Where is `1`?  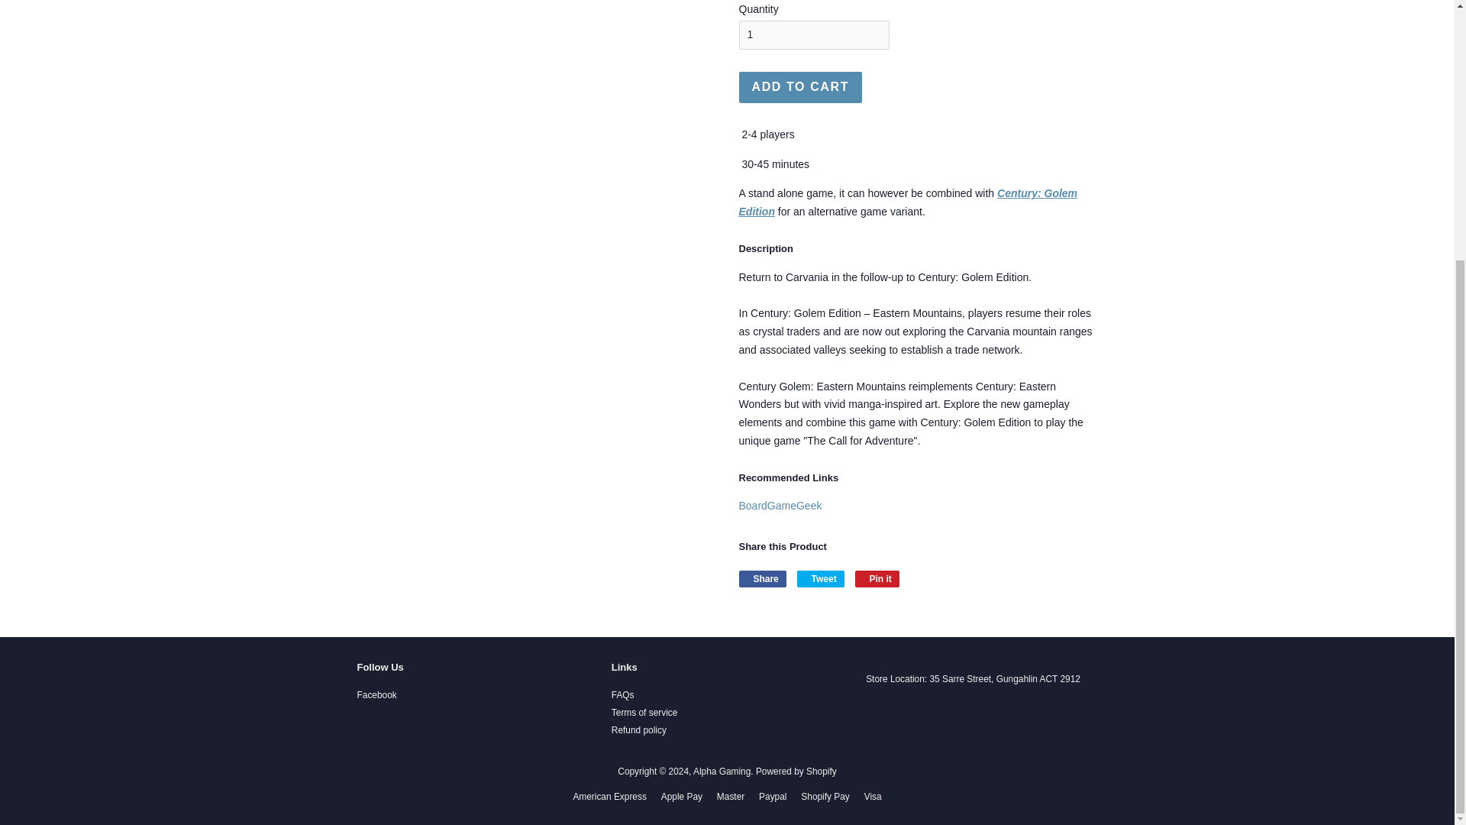 1 is located at coordinates (814, 35).